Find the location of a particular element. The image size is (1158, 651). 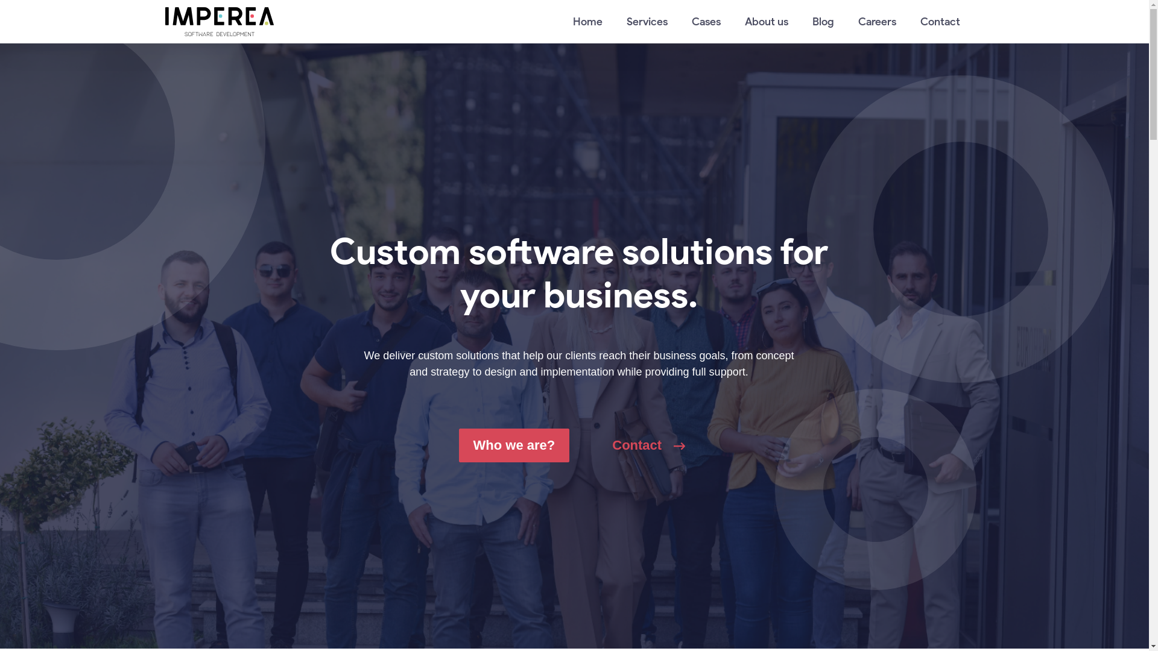

Contact is located at coordinates (940, 22).